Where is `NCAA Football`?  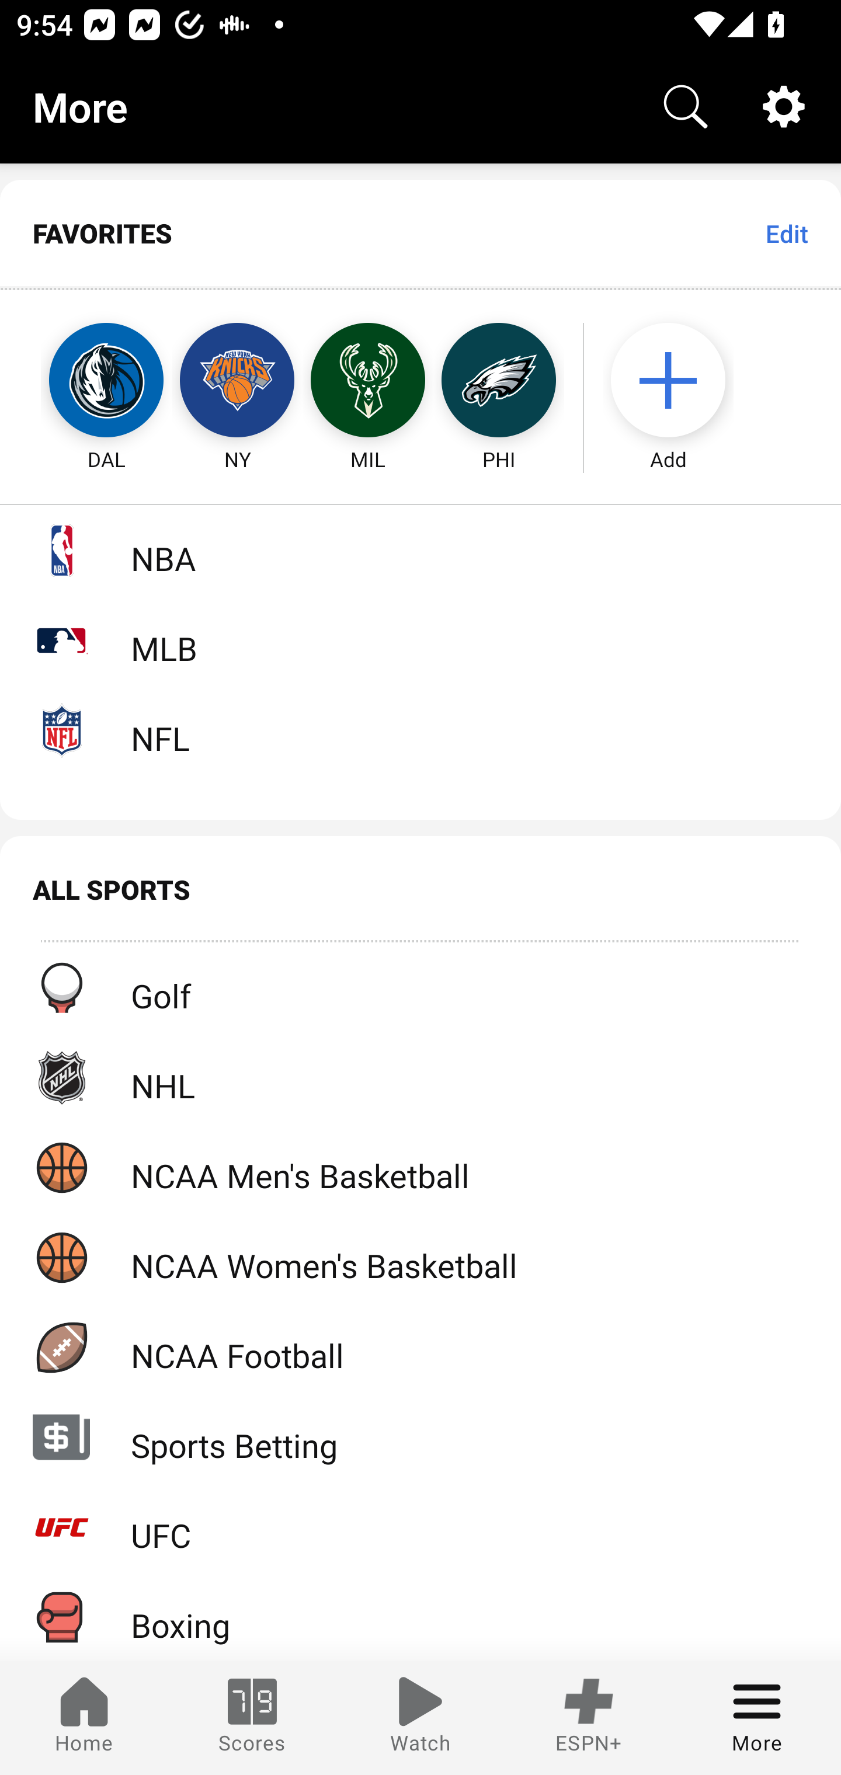
NCAA Football is located at coordinates (420, 1347).